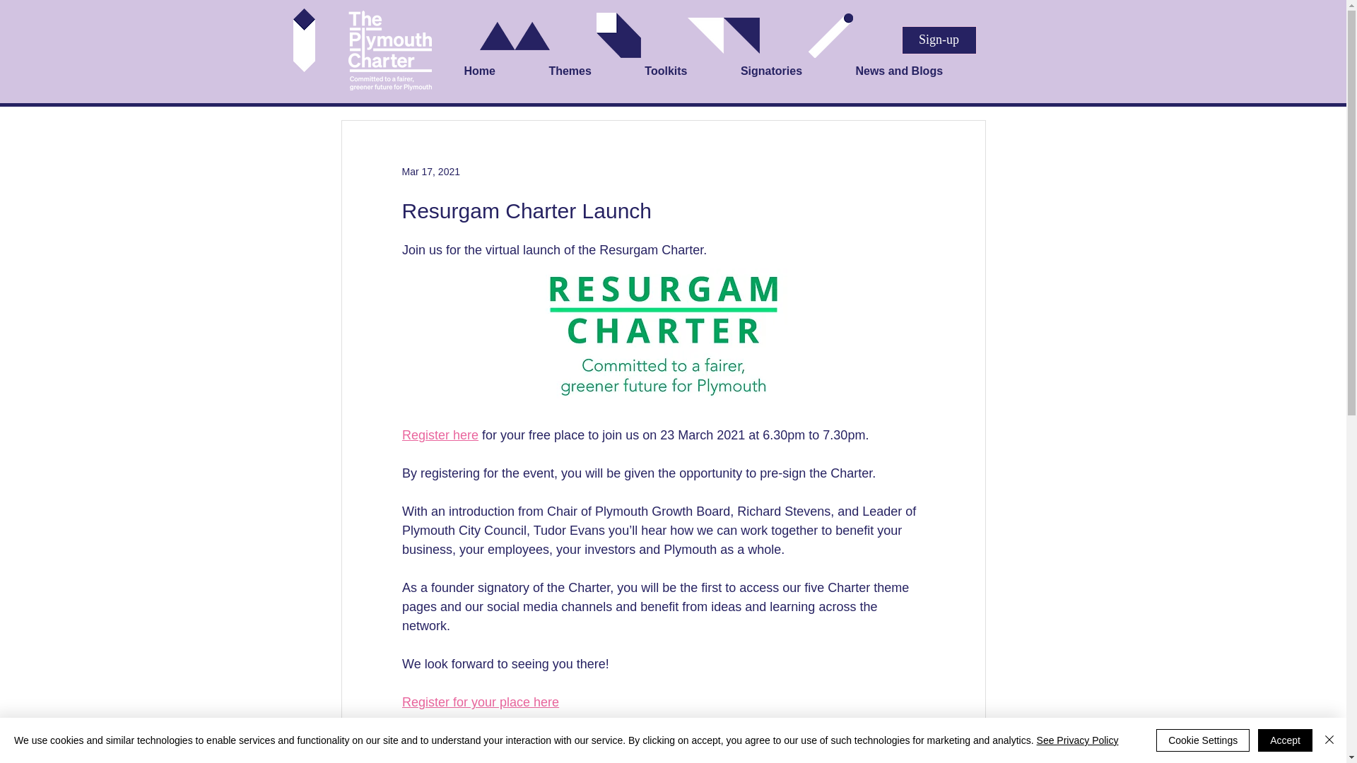 This screenshot has height=763, width=1357. Describe the element at coordinates (686, 72) in the screenshot. I see `Toolkits` at that location.